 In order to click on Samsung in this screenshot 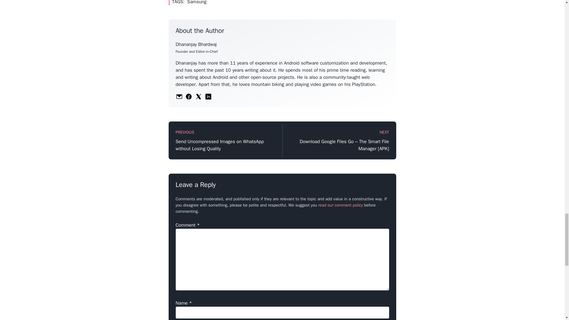, I will do `click(197, 2)`.